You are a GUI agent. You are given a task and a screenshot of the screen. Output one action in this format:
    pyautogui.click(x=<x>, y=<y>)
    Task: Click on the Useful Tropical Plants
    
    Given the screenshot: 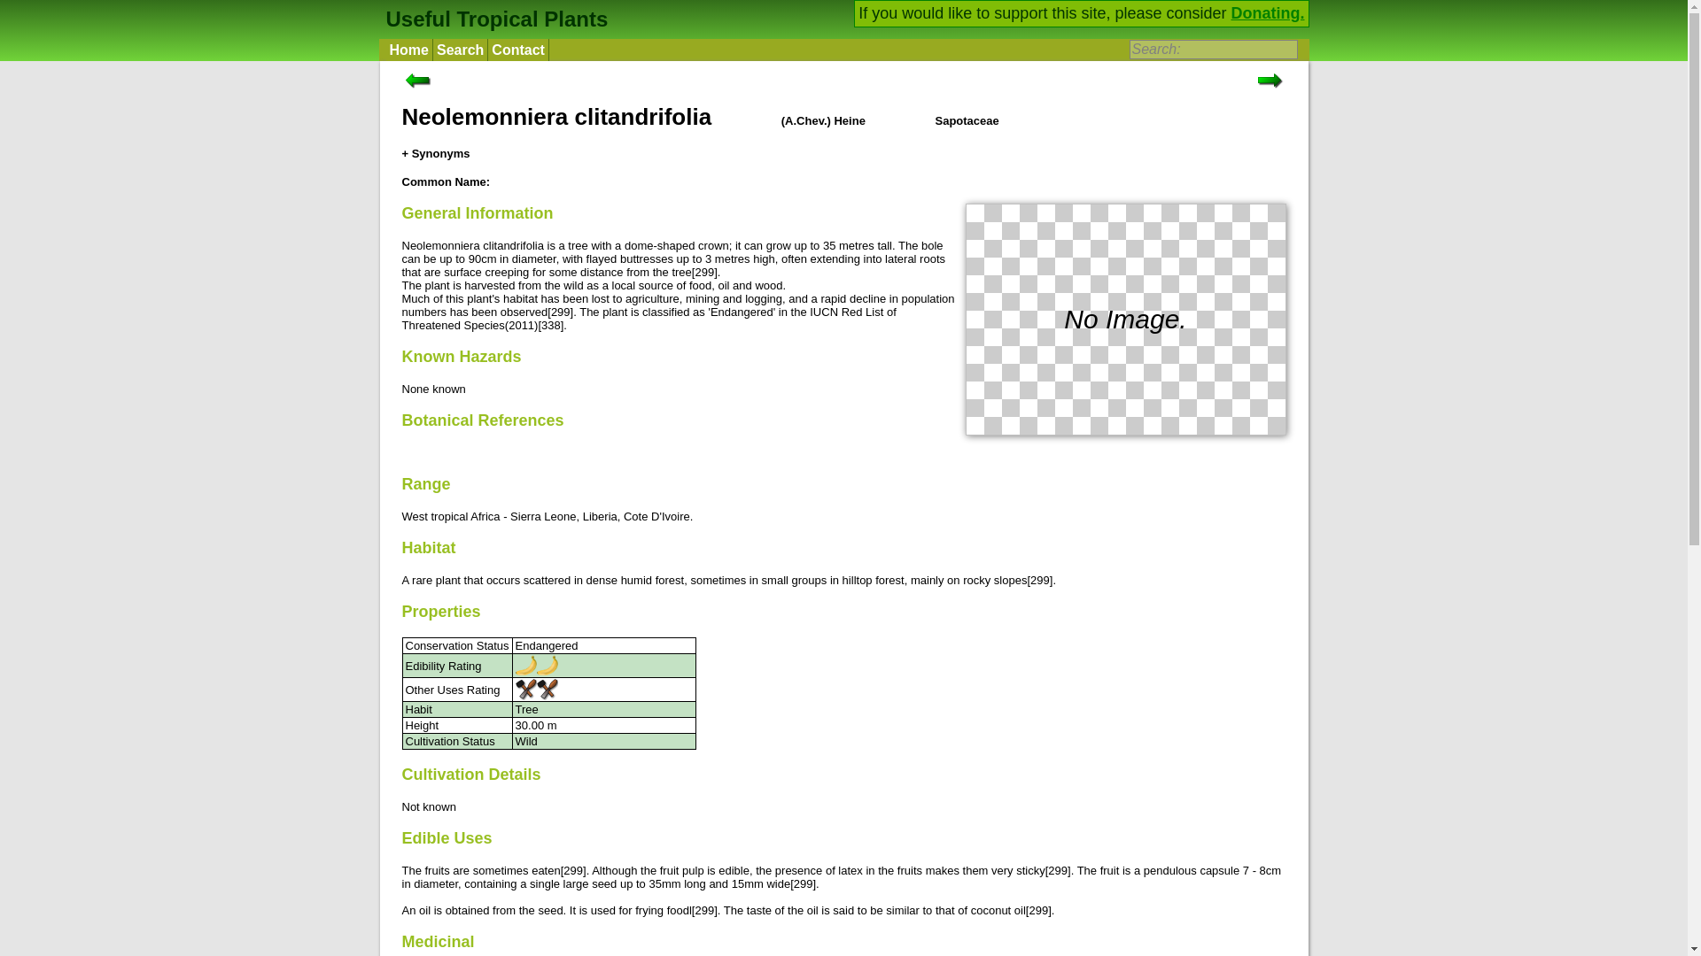 What is the action you would take?
    pyautogui.click(x=494, y=18)
    